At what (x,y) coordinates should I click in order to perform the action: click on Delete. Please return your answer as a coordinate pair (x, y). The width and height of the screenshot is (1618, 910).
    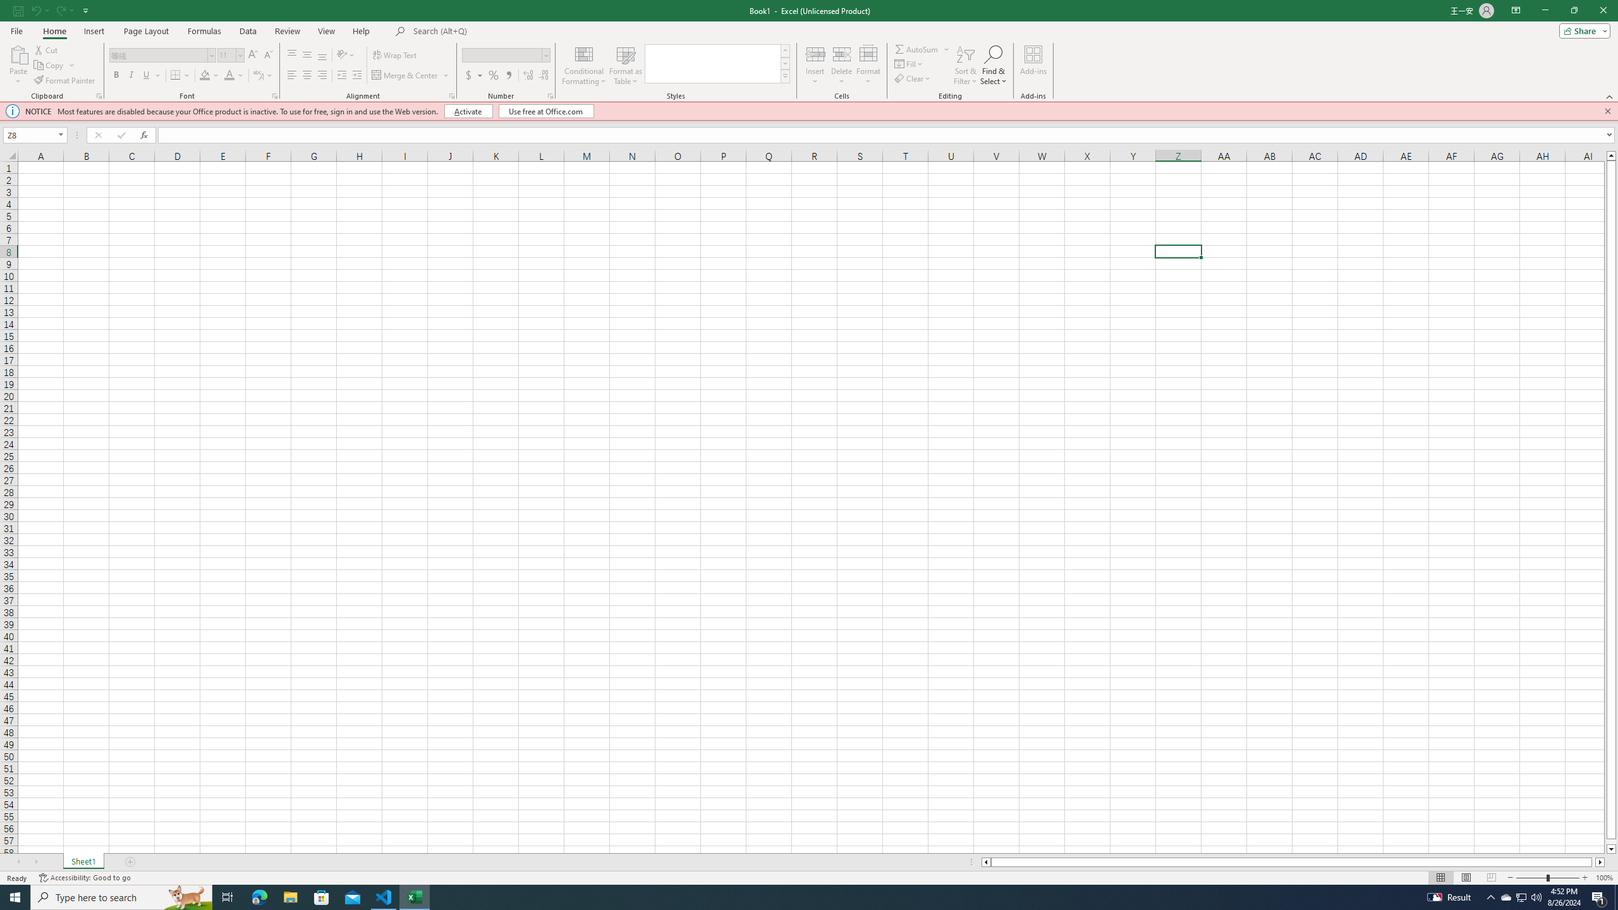
    Looking at the image, I should click on (842, 65).